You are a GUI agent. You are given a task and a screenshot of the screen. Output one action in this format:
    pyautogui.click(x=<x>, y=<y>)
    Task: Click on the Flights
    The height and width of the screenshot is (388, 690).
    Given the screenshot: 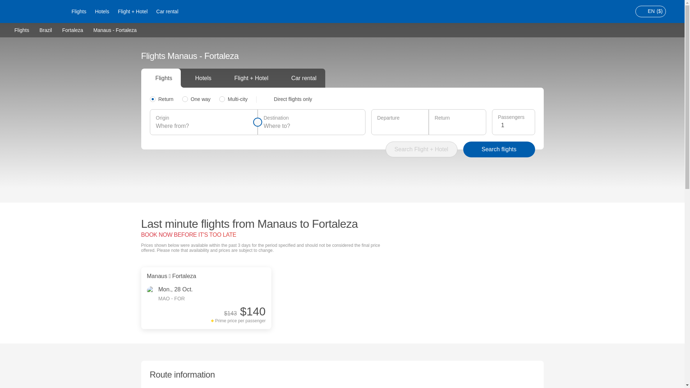 What is the action you would take?
    pyautogui.click(x=78, y=11)
    